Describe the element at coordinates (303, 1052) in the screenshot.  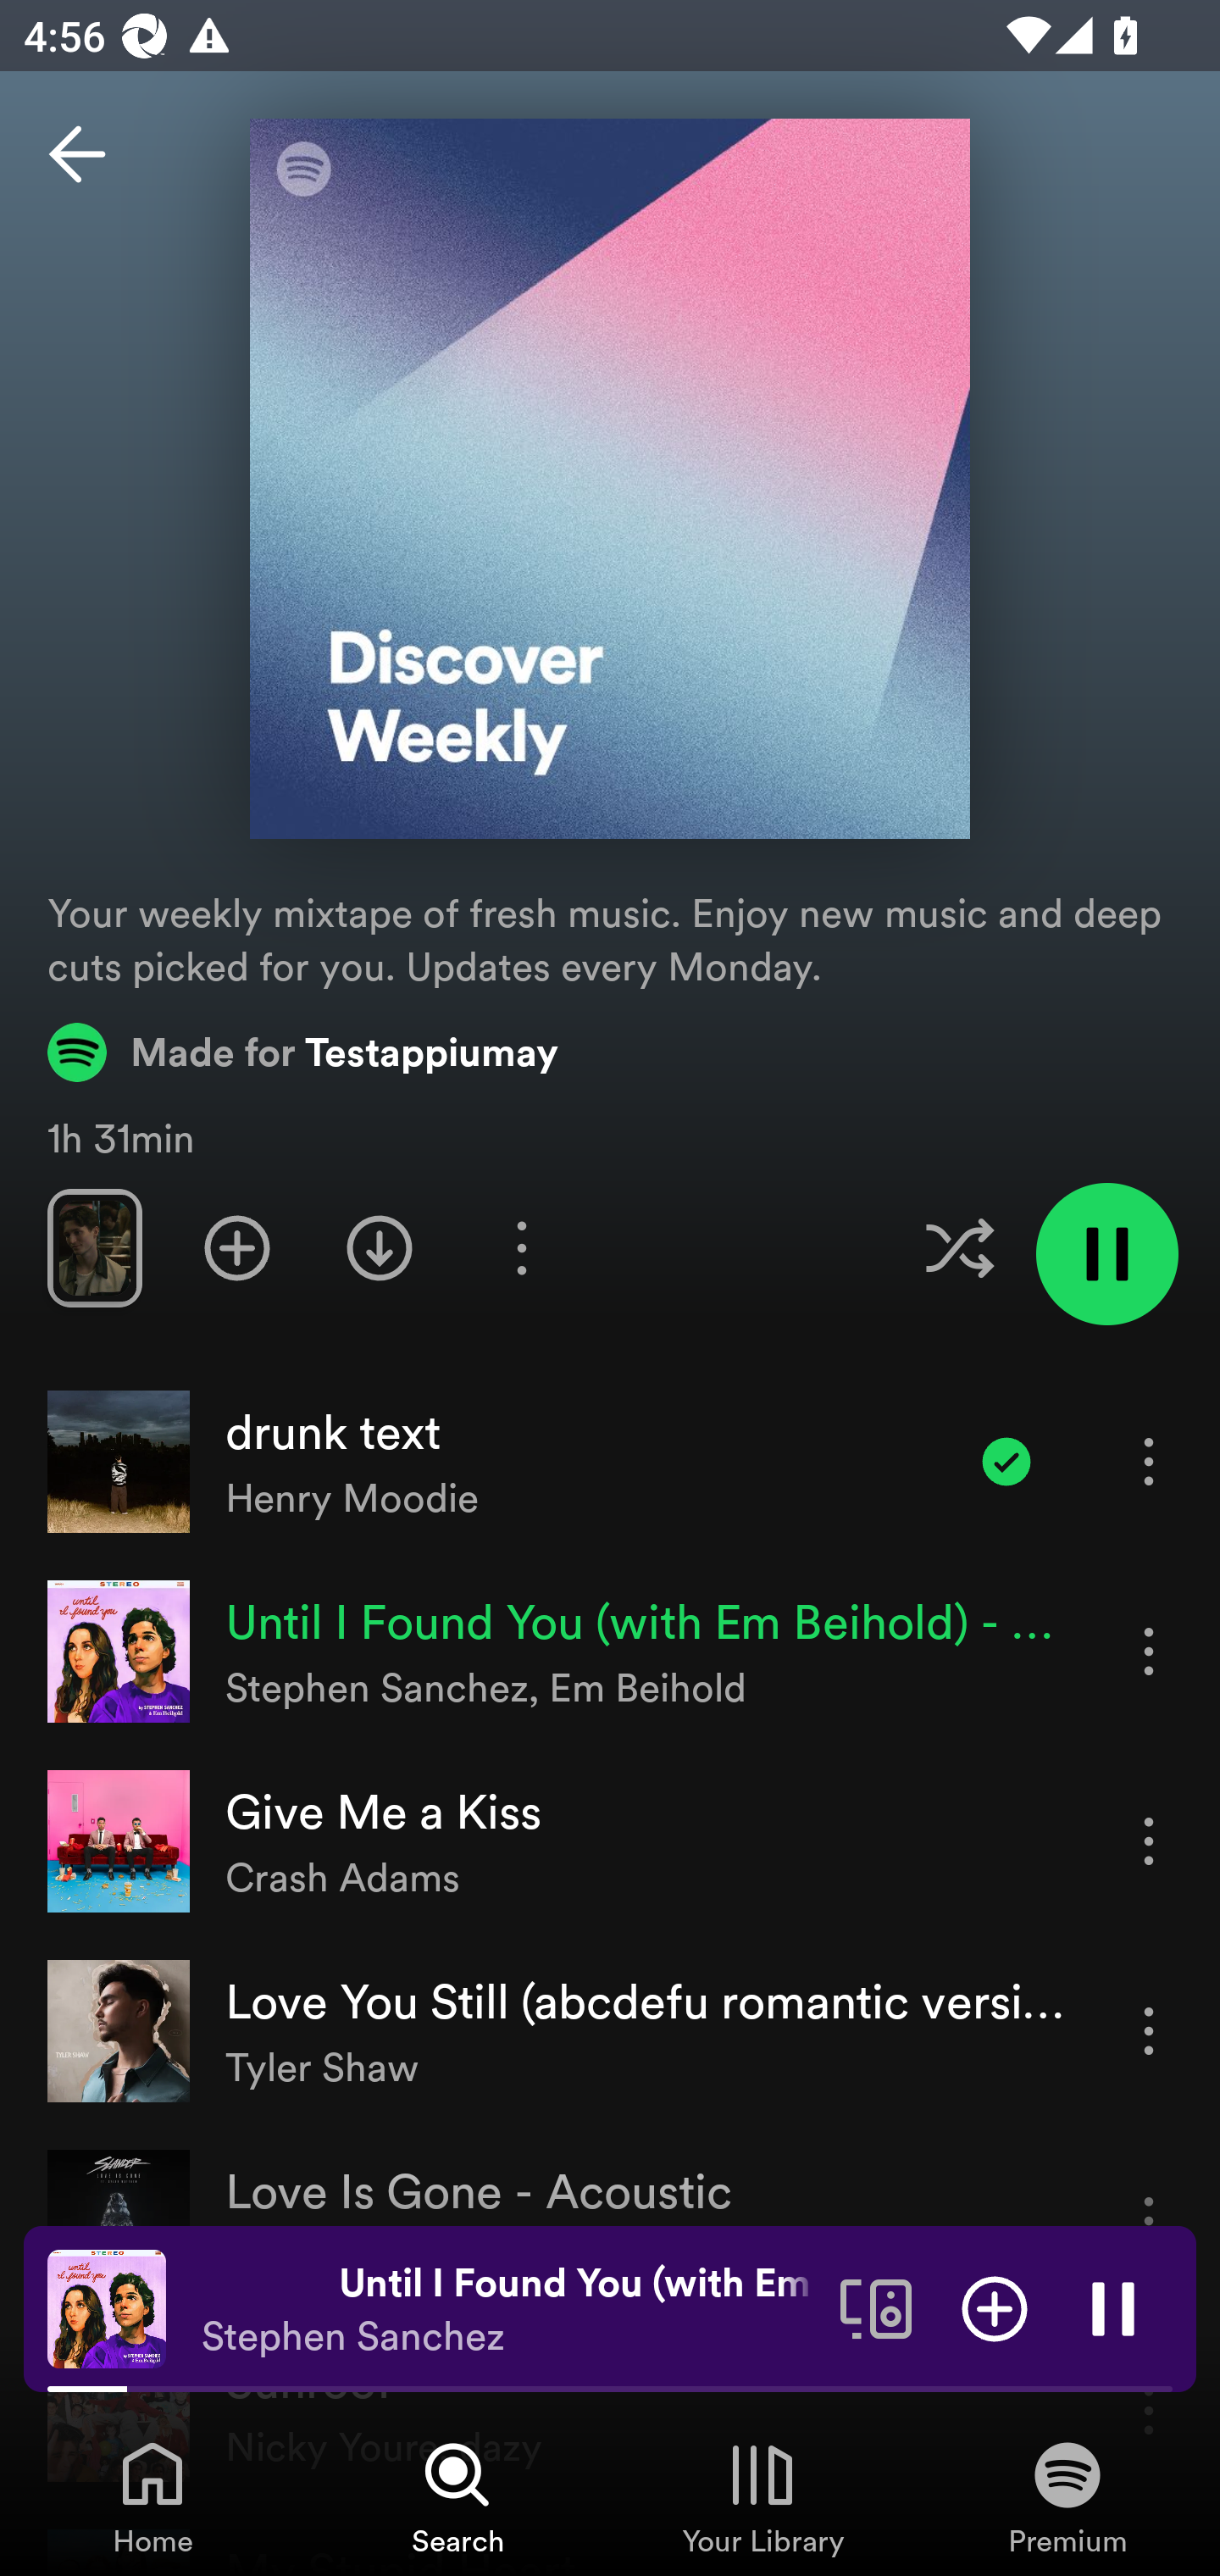
I see `Made for Testappiumay` at that location.